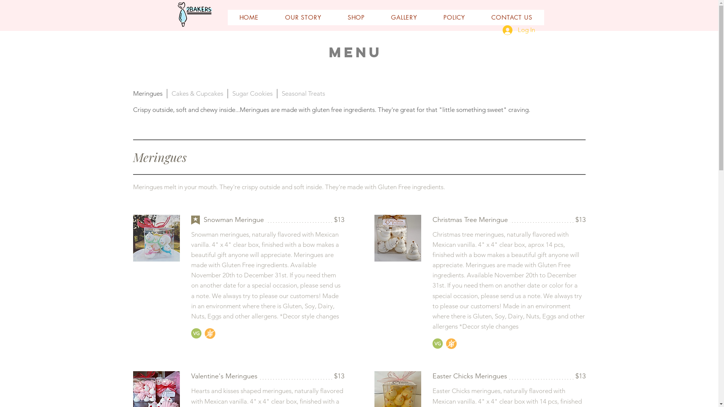  What do you see at coordinates (404, 17) in the screenshot?
I see `GALLERY` at bounding box center [404, 17].